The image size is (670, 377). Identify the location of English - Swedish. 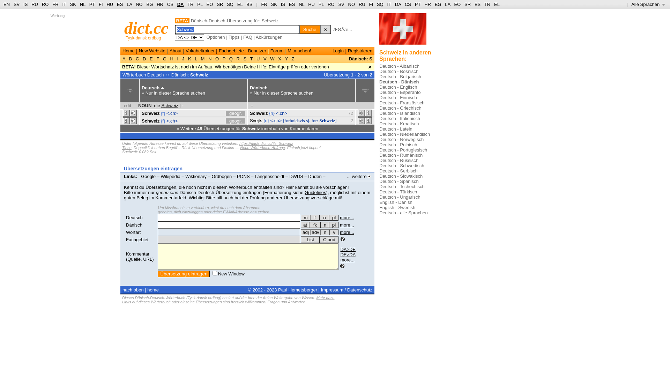
(397, 207).